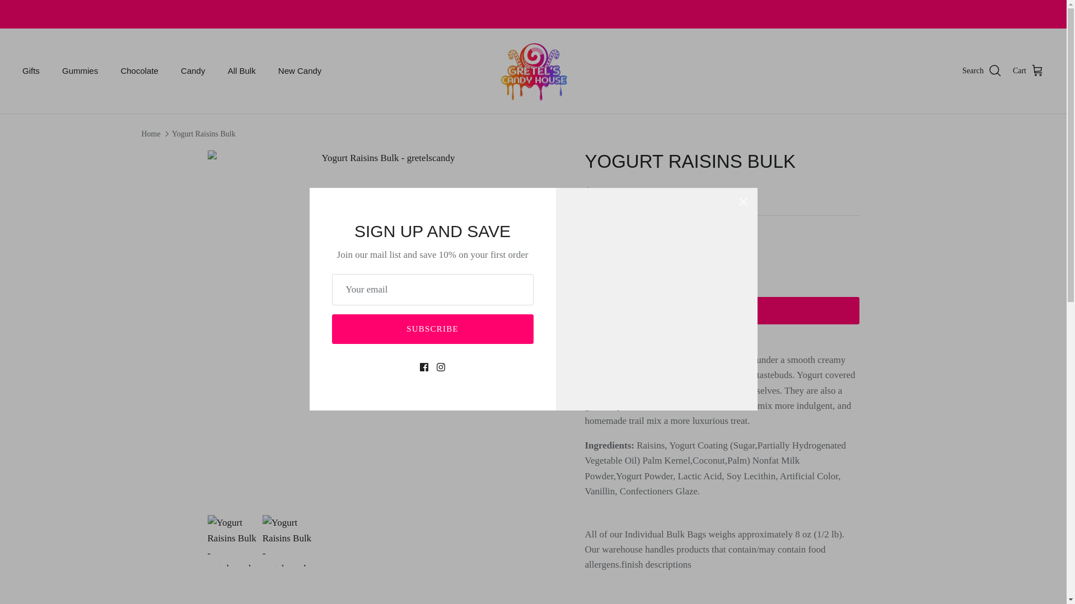 Image resolution: width=1075 pixels, height=604 pixels. Describe the element at coordinates (139, 70) in the screenshot. I see `Chocolate` at that location.